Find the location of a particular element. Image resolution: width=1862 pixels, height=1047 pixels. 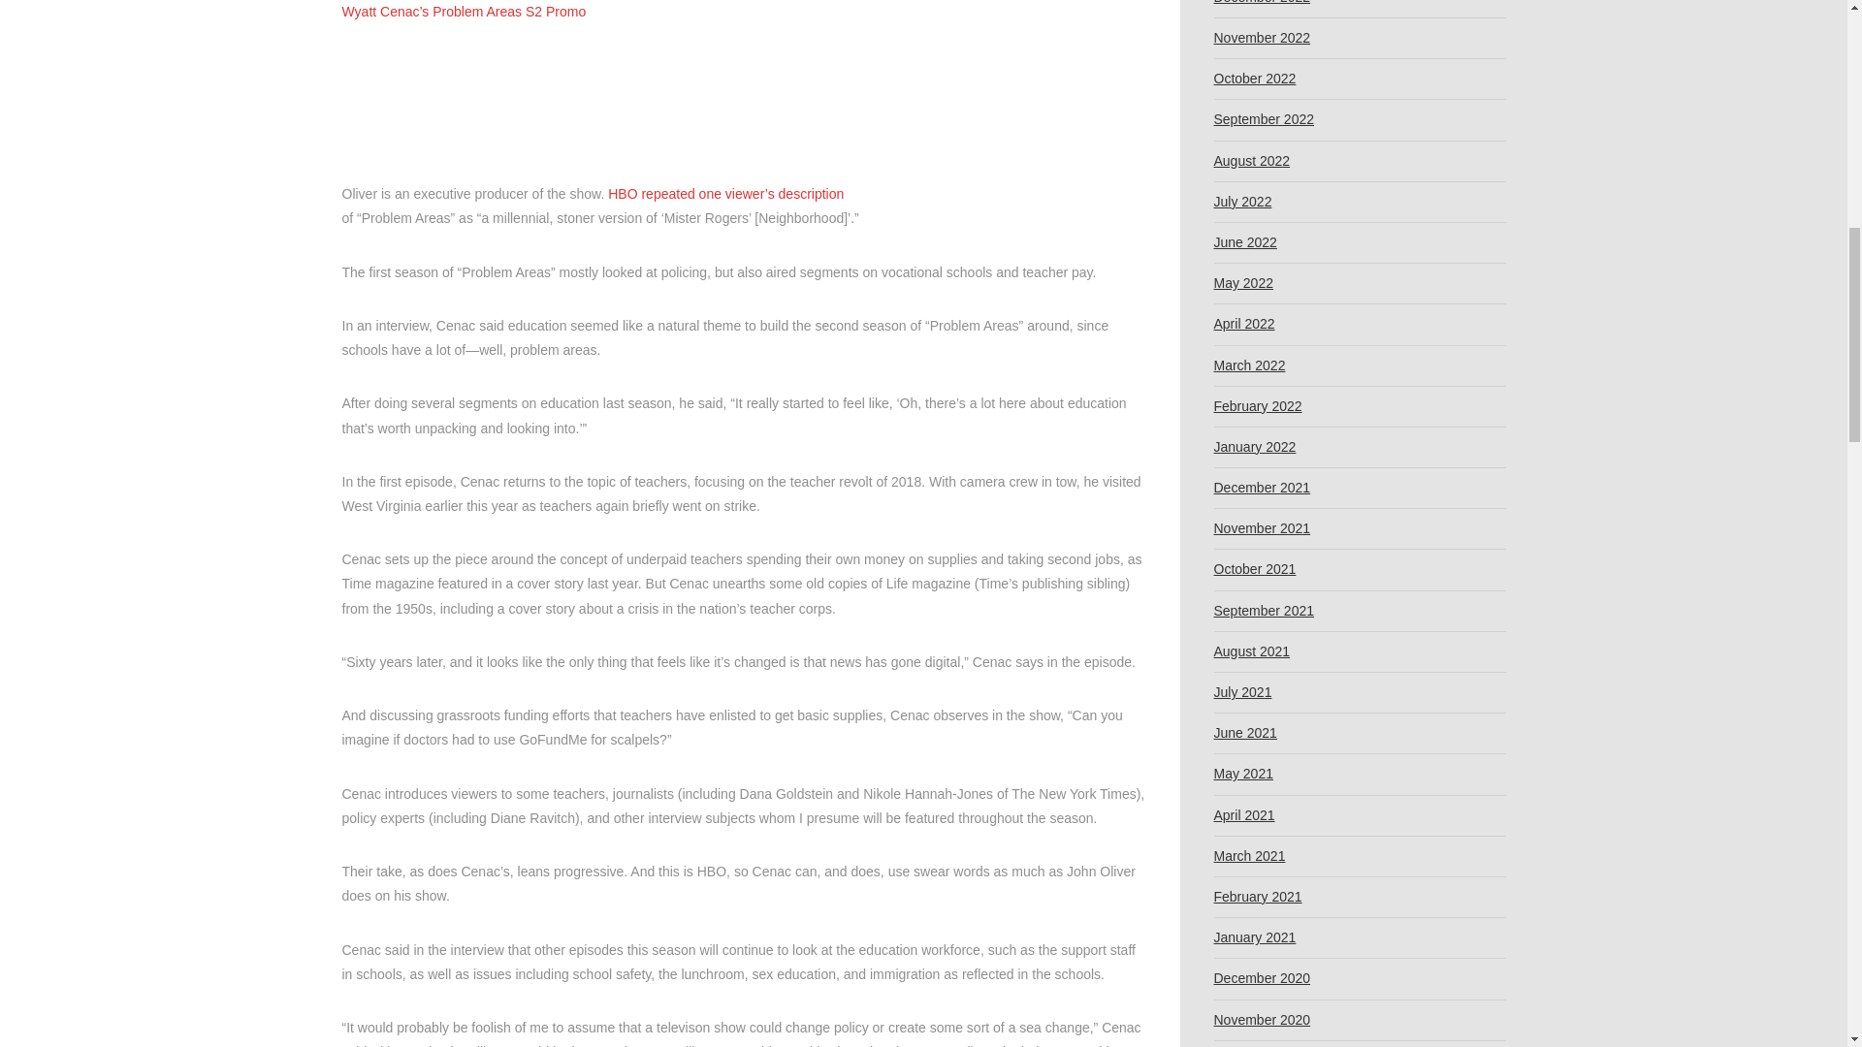

November 2022 is located at coordinates (1262, 39).